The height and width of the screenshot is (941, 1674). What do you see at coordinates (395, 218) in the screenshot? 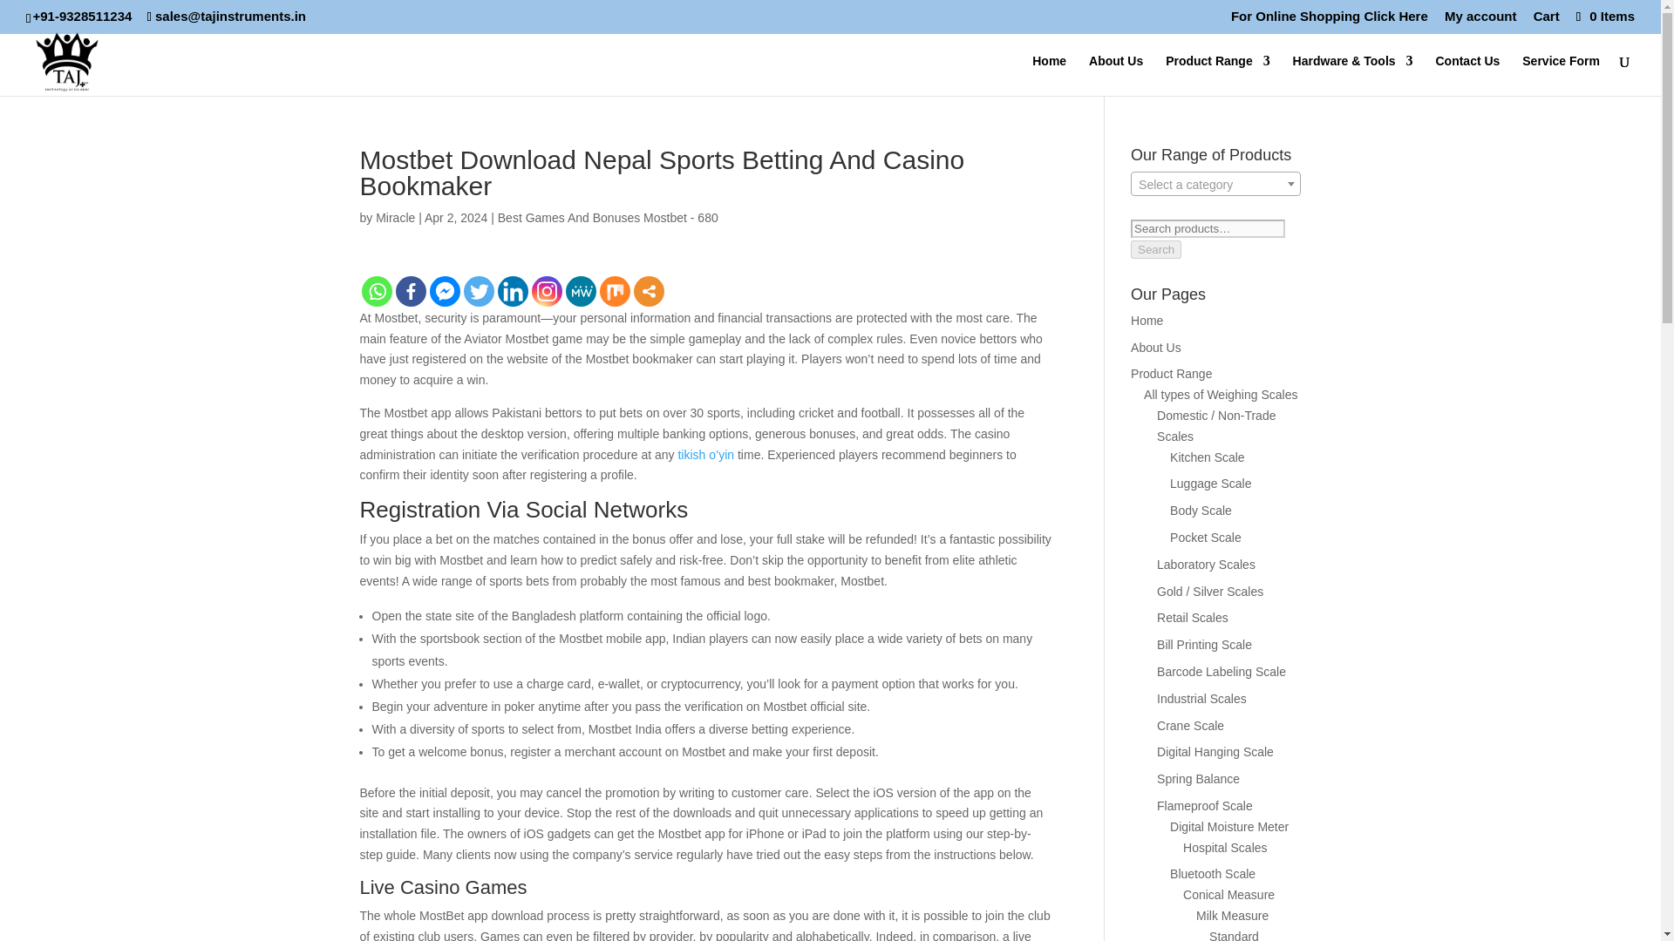
I see `Posts by Miracle` at bounding box center [395, 218].